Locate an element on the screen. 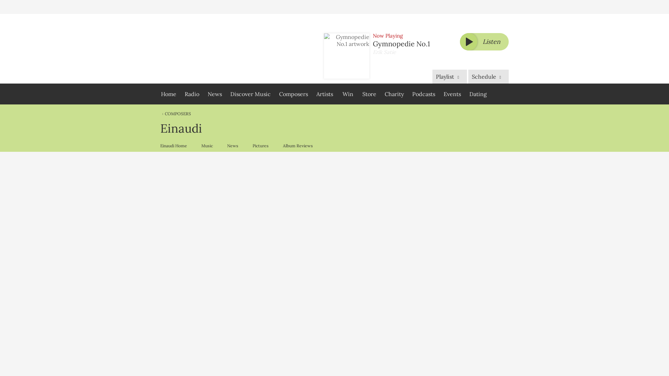  Classic FM is located at coordinates (203, 49).